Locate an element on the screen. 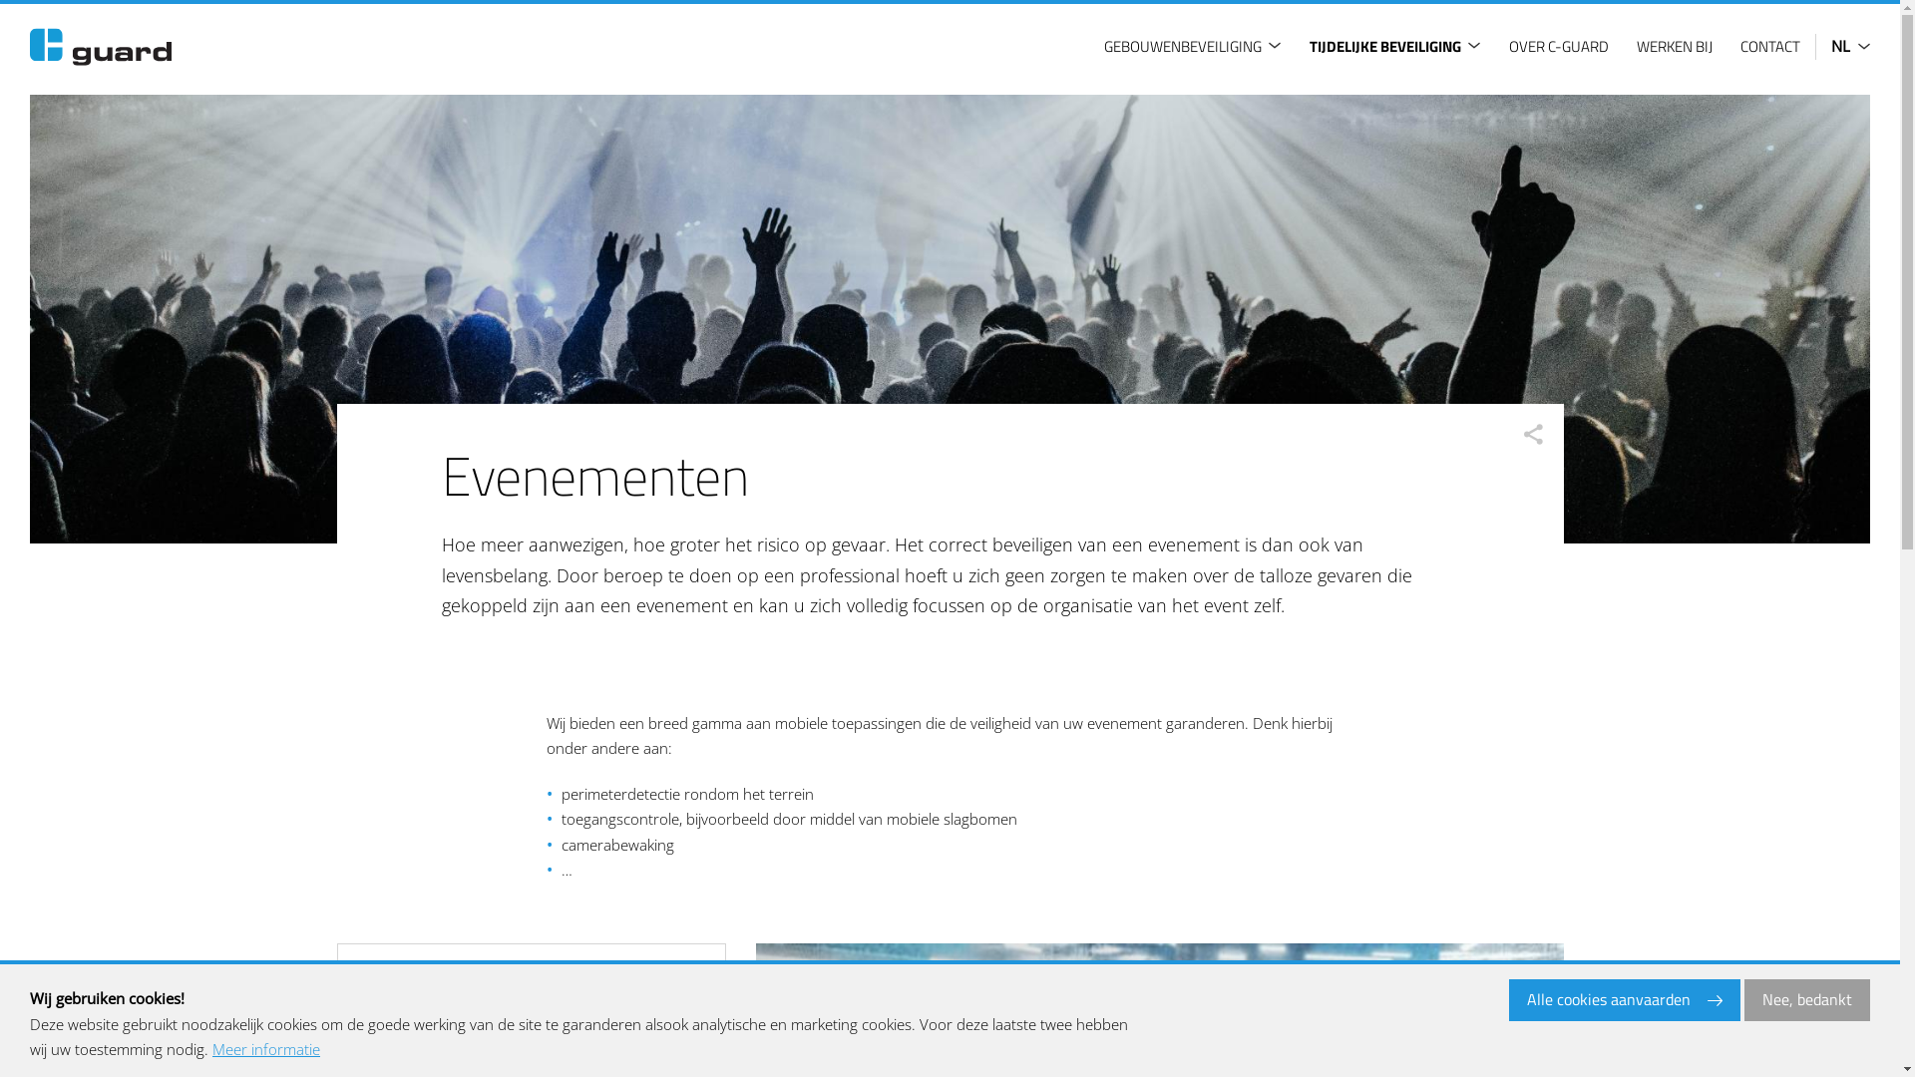  WERKEN BIJ is located at coordinates (1678, 46).